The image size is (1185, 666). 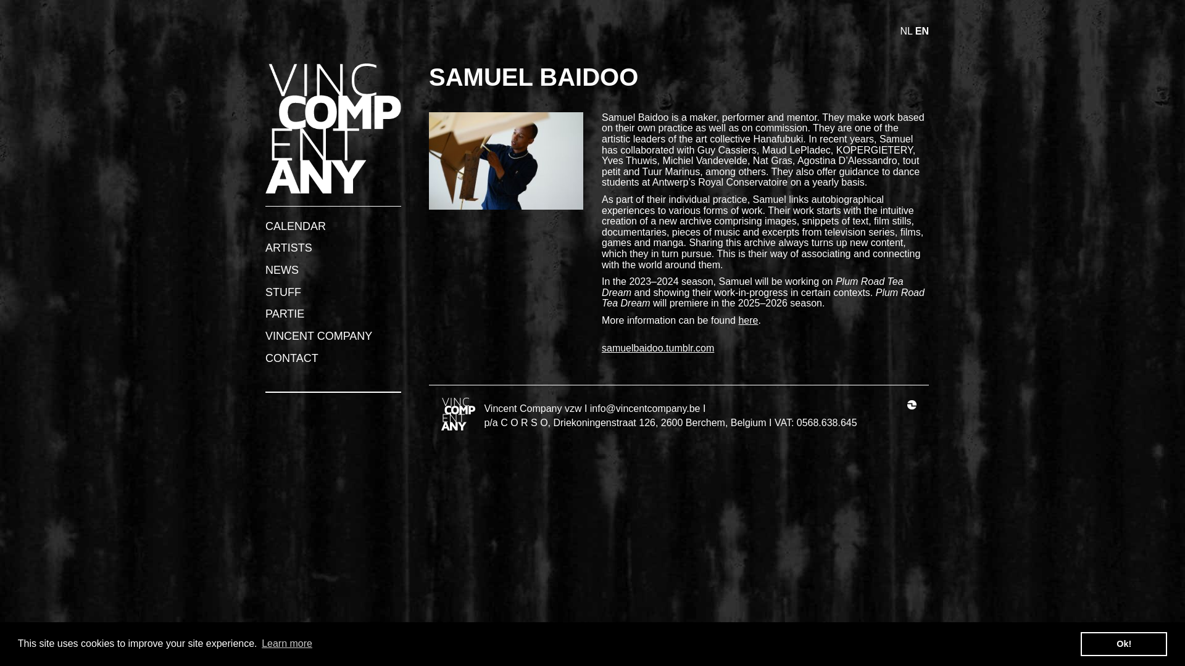 I want to click on STUFF, so click(x=283, y=292).